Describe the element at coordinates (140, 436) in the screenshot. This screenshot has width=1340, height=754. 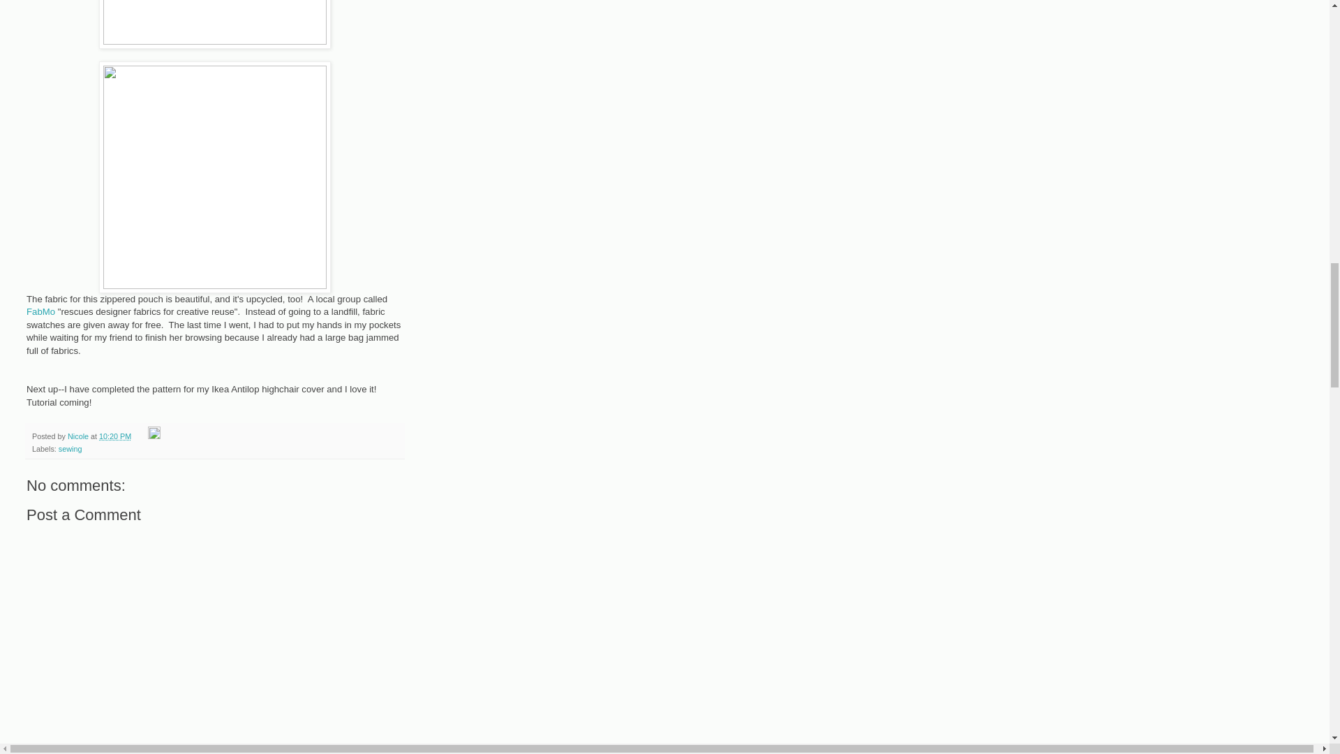
I see `Email Post` at that location.